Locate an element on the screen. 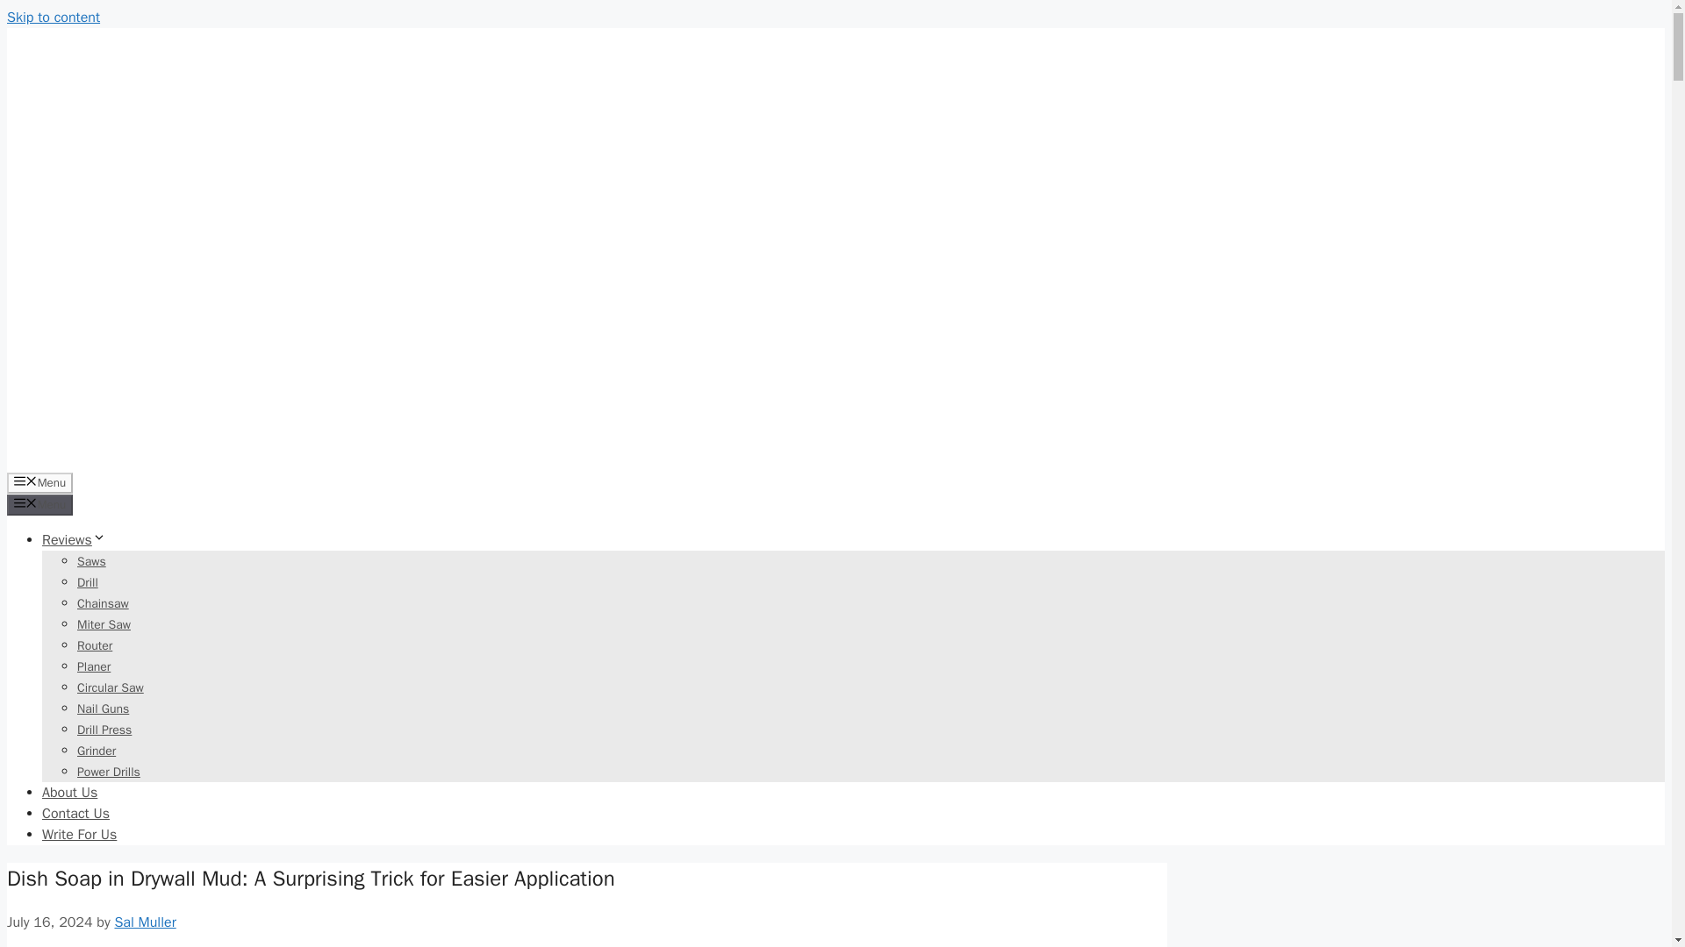 The image size is (1685, 947). Nail Guns is located at coordinates (104, 708).